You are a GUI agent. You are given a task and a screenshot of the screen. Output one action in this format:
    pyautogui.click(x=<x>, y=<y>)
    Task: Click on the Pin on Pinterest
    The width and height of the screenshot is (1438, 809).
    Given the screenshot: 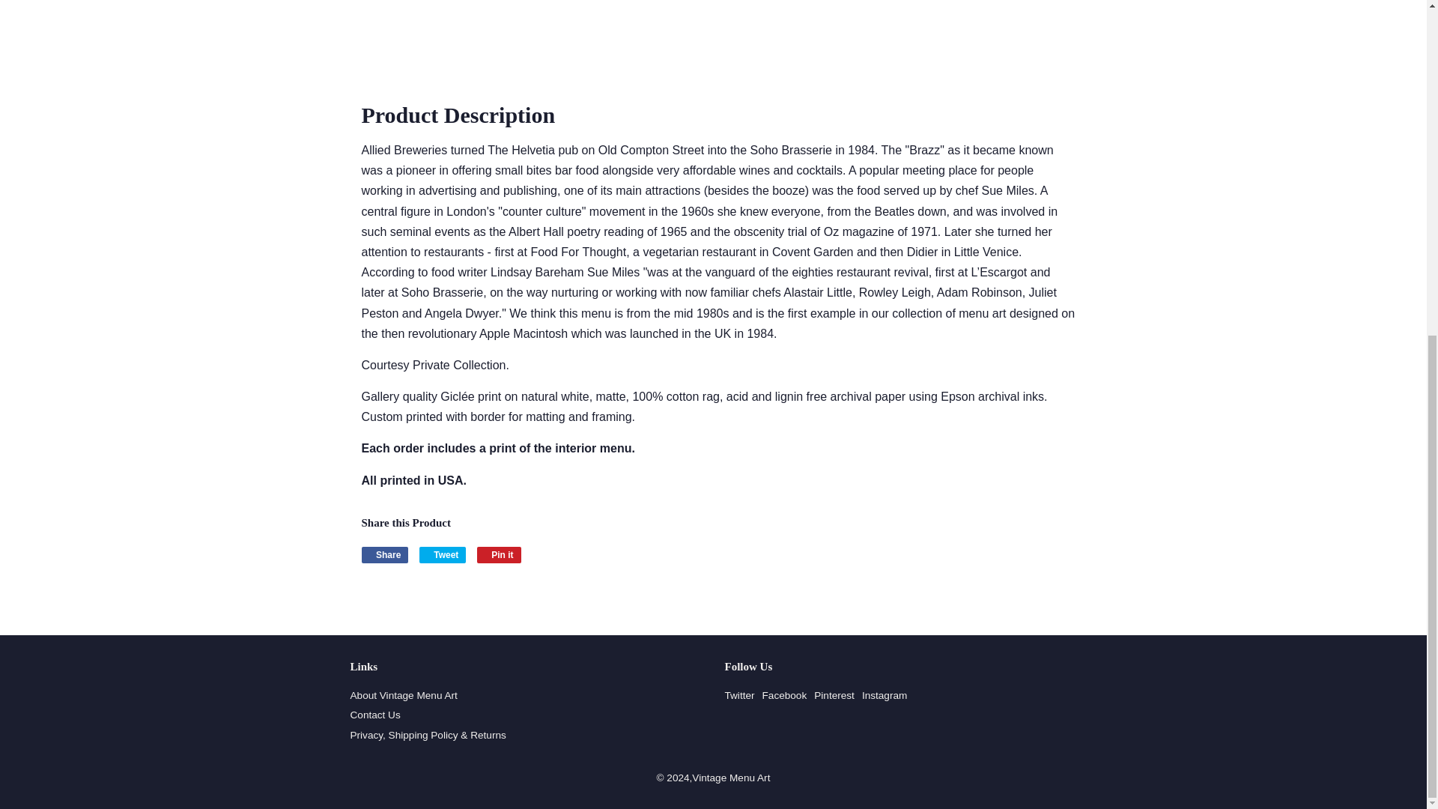 What is the action you would take?
    pyautogui.click(x=499, y=554)
    